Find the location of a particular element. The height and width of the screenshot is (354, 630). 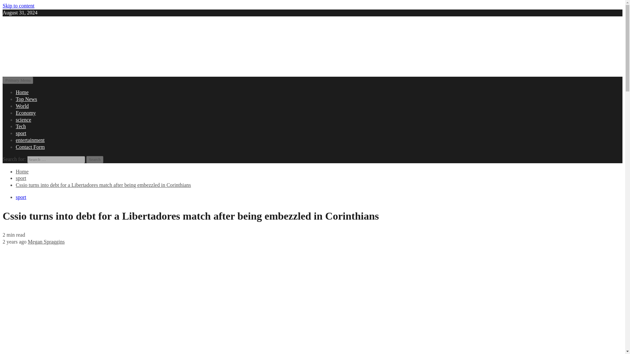

Home is located at coordinates (22, 172).